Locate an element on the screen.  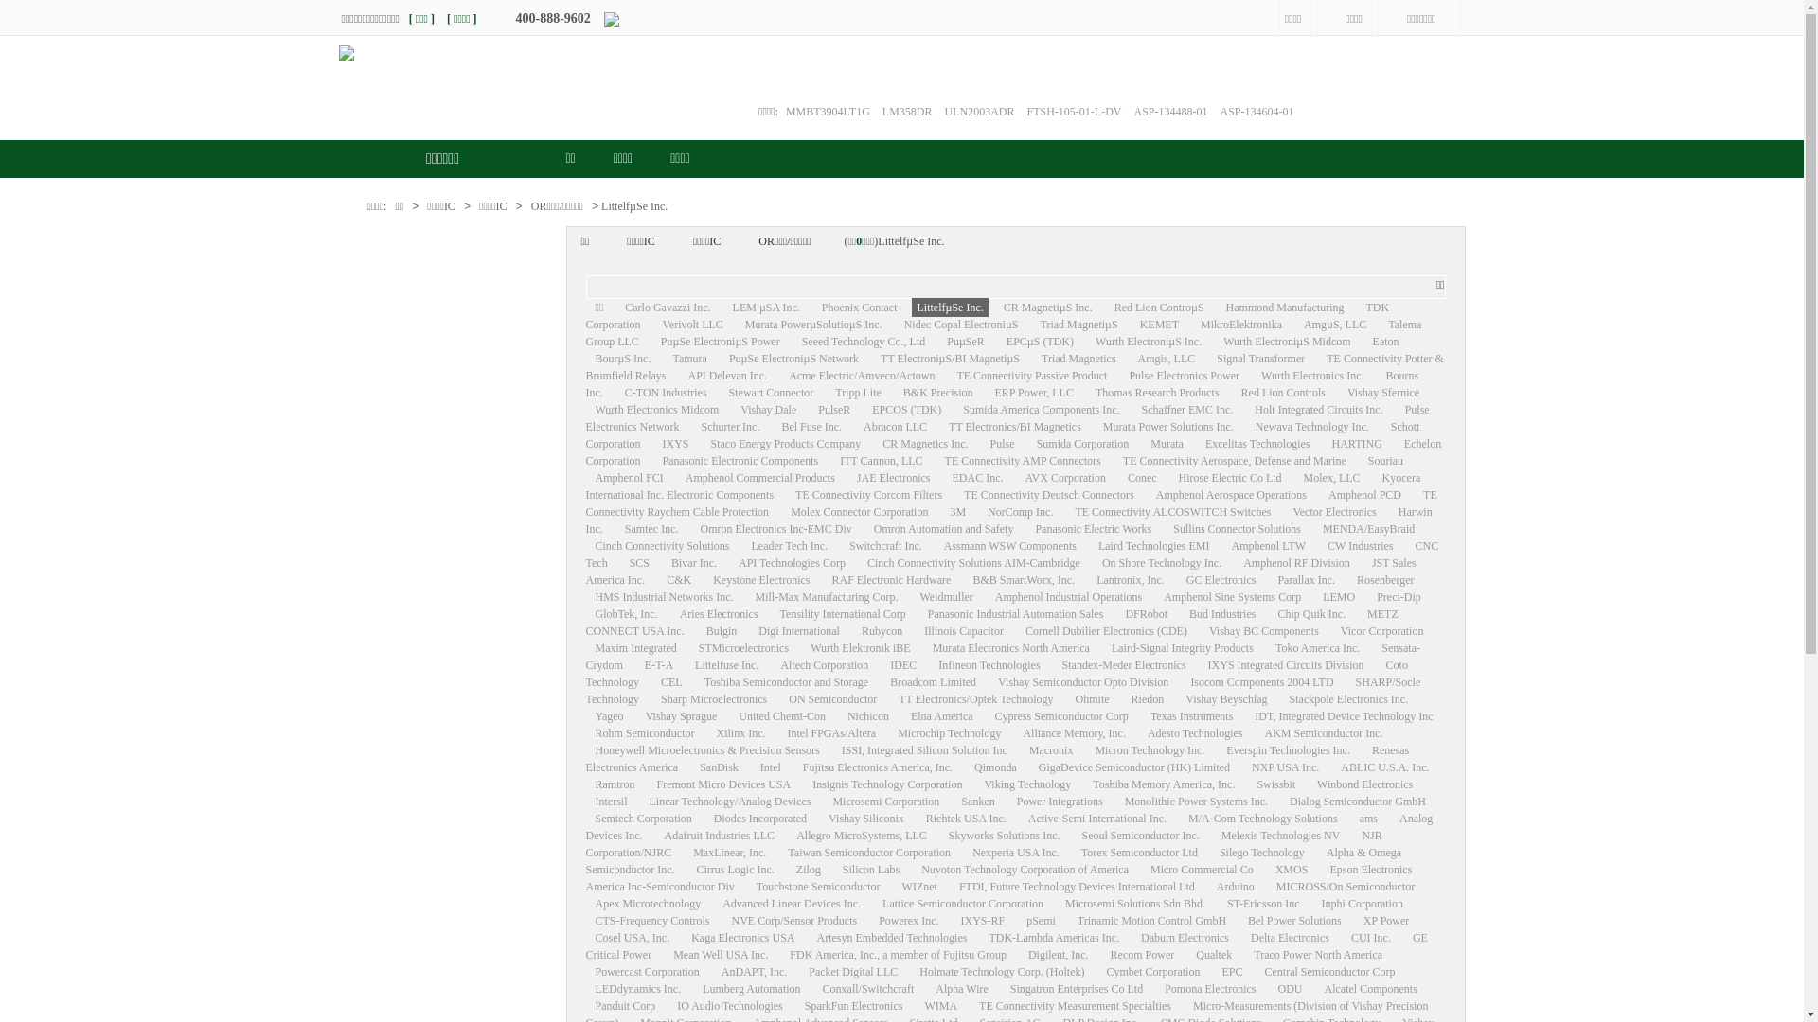
Active-Semi International Inc. is located at coordinates (1097, 819).